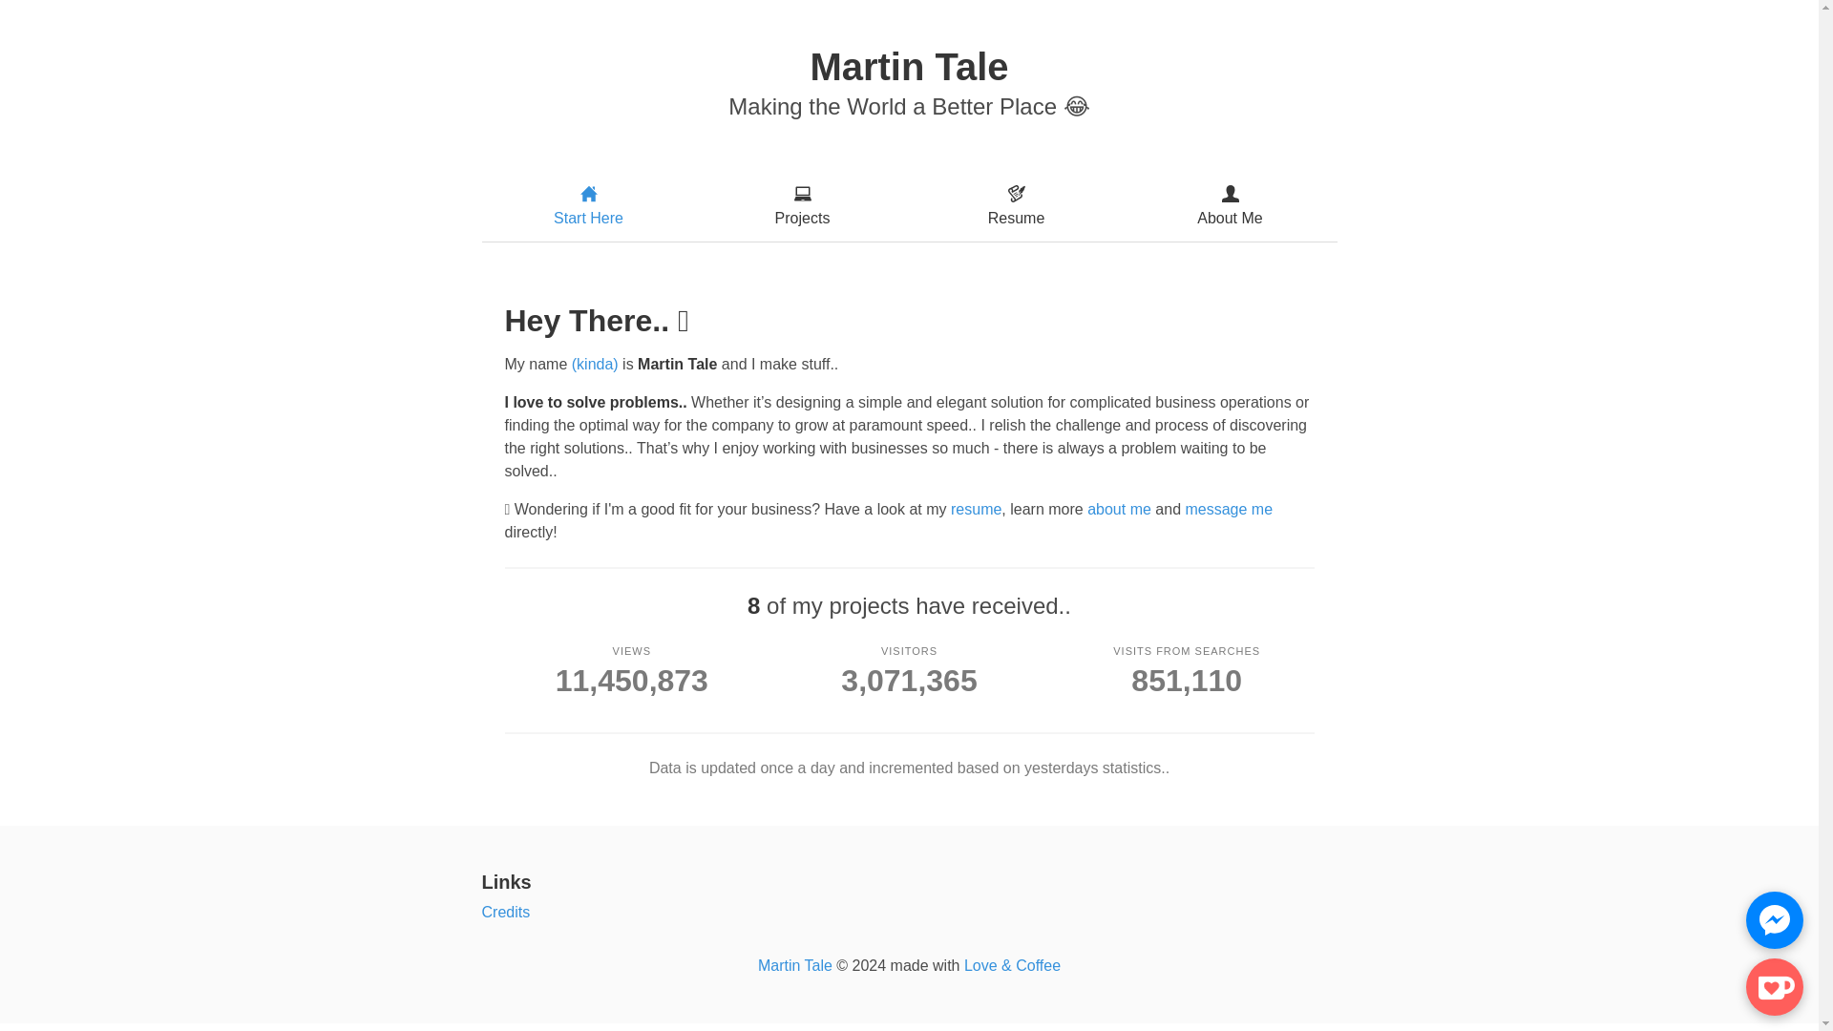 This screenshot has height=1031, width=1833. I want to click on Resume, so click(1016, 205).